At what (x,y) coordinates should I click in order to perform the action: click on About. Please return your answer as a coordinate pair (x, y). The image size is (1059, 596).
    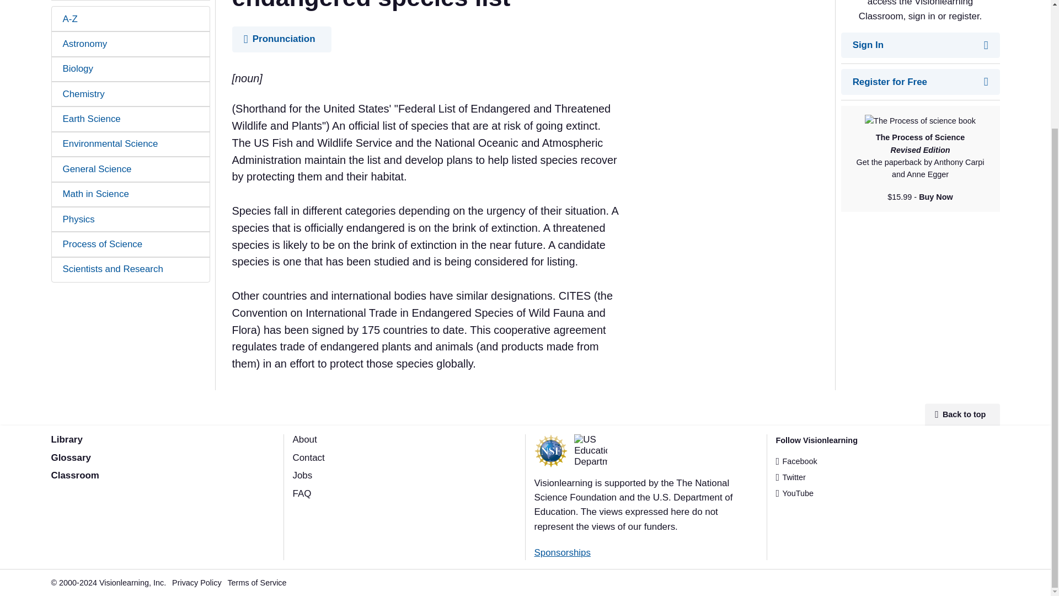
    Looking at the image, I should click on (304, 439).